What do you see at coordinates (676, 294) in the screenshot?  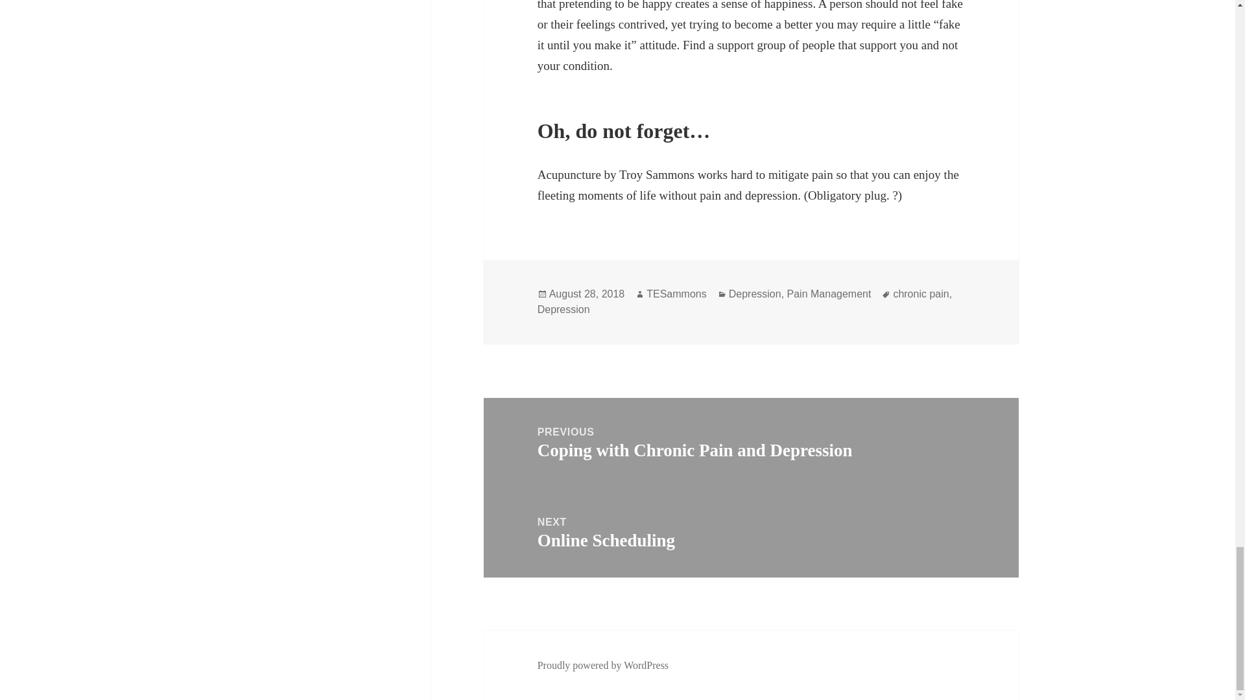 I see `TESammons` at bounding box center [676, 294].